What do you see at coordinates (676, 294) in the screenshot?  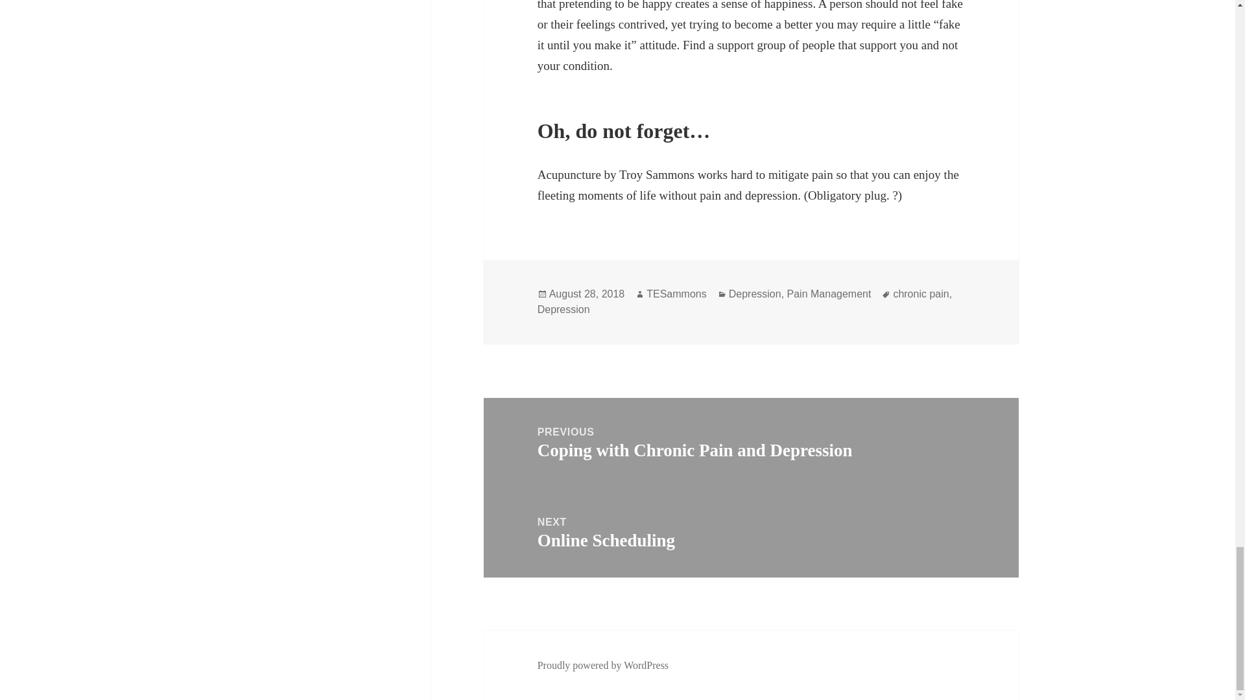 I see `TESammons` at bounding box center [676, 294].